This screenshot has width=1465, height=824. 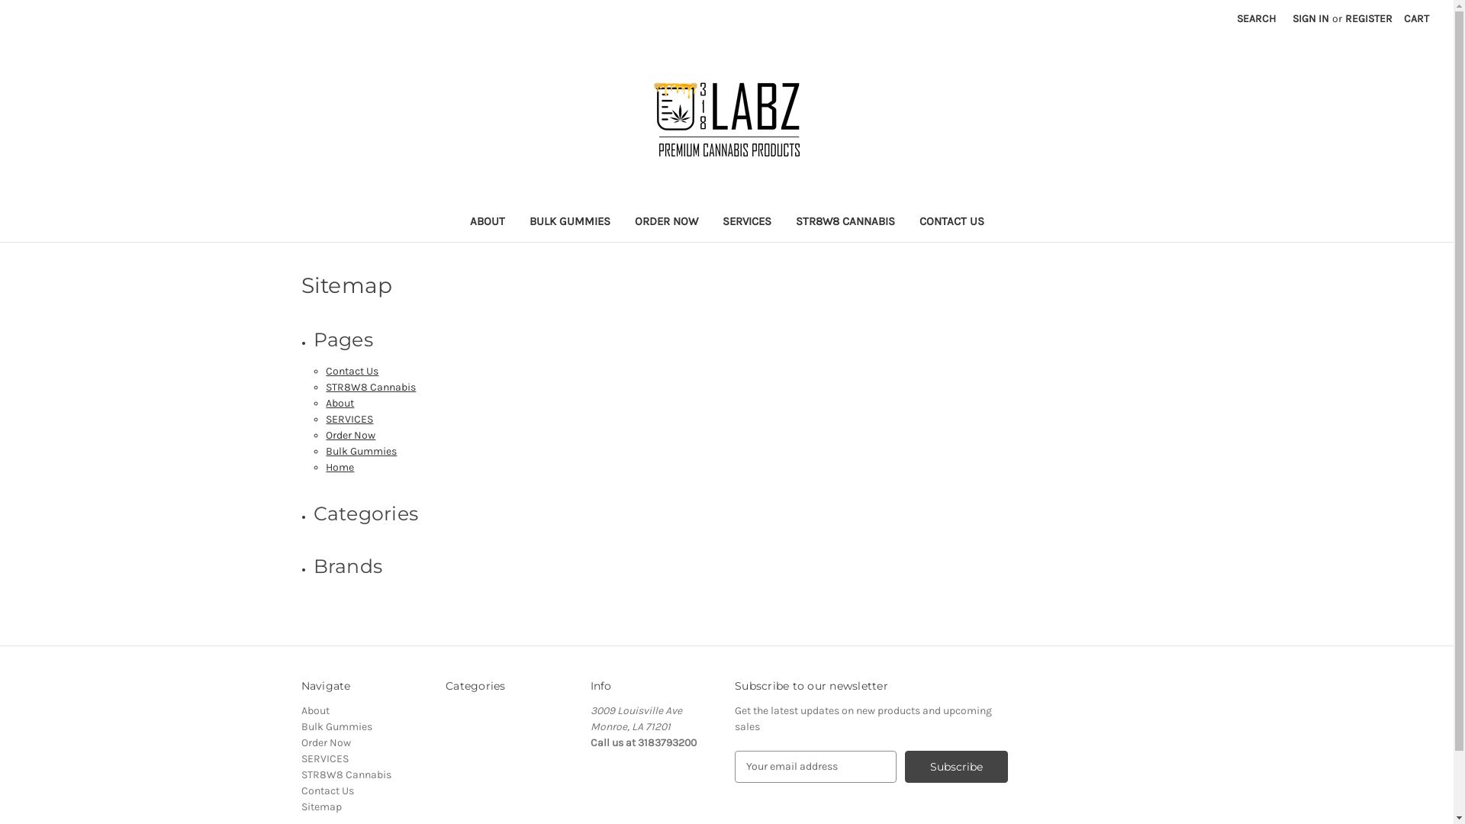 What do you see at coordinates (320, 807) in the screenshot?
I see `Sitemap` at bounding box center [320, 807].